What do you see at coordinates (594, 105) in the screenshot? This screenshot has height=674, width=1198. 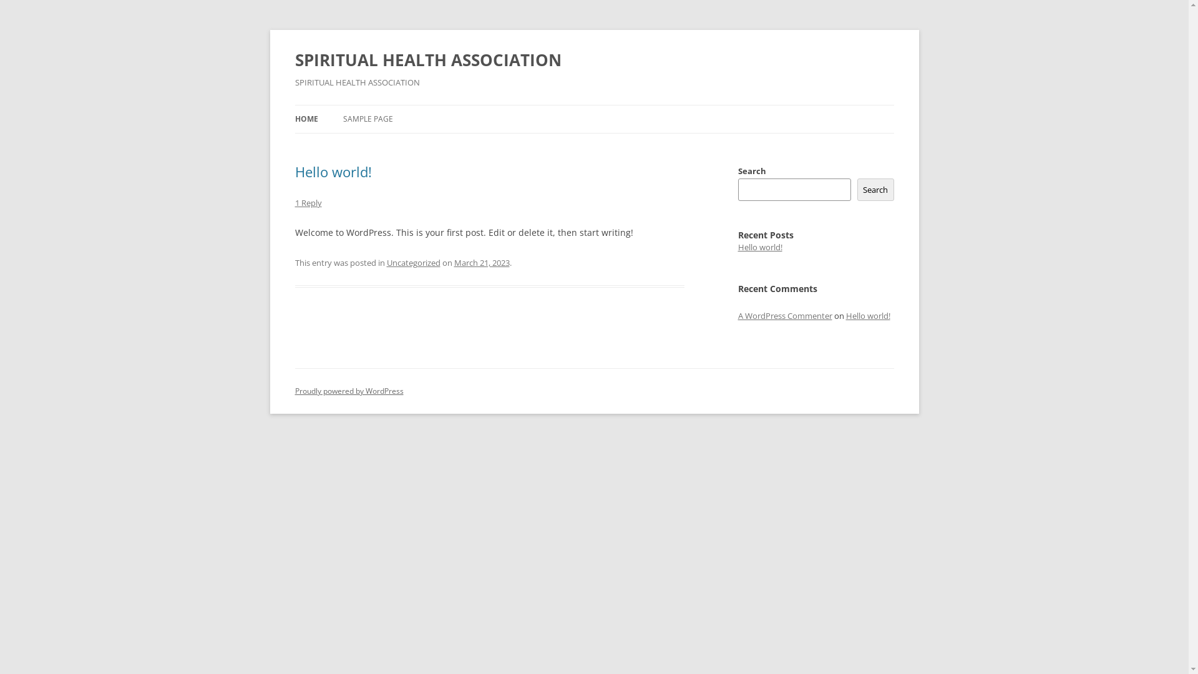 I see `Skip to content` at bounding box center [594, 105].